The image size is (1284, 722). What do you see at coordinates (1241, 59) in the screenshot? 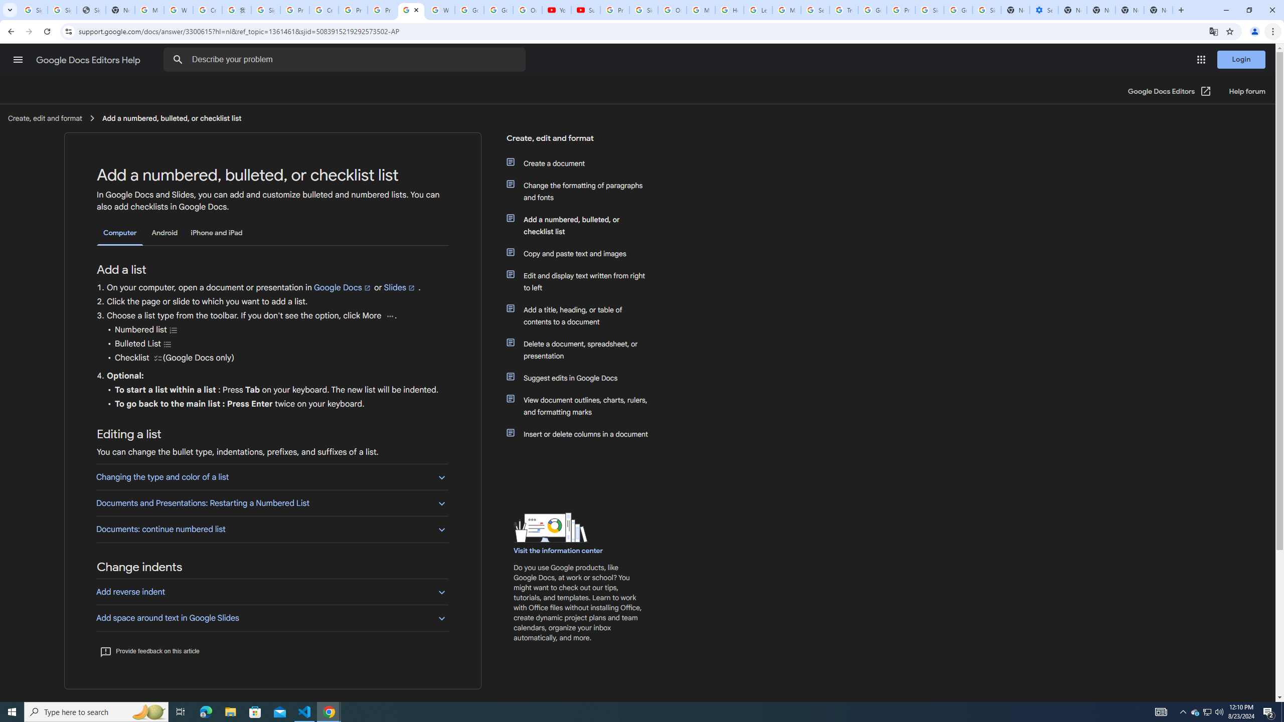
I see `Login` at bounding box center [1241, 59].